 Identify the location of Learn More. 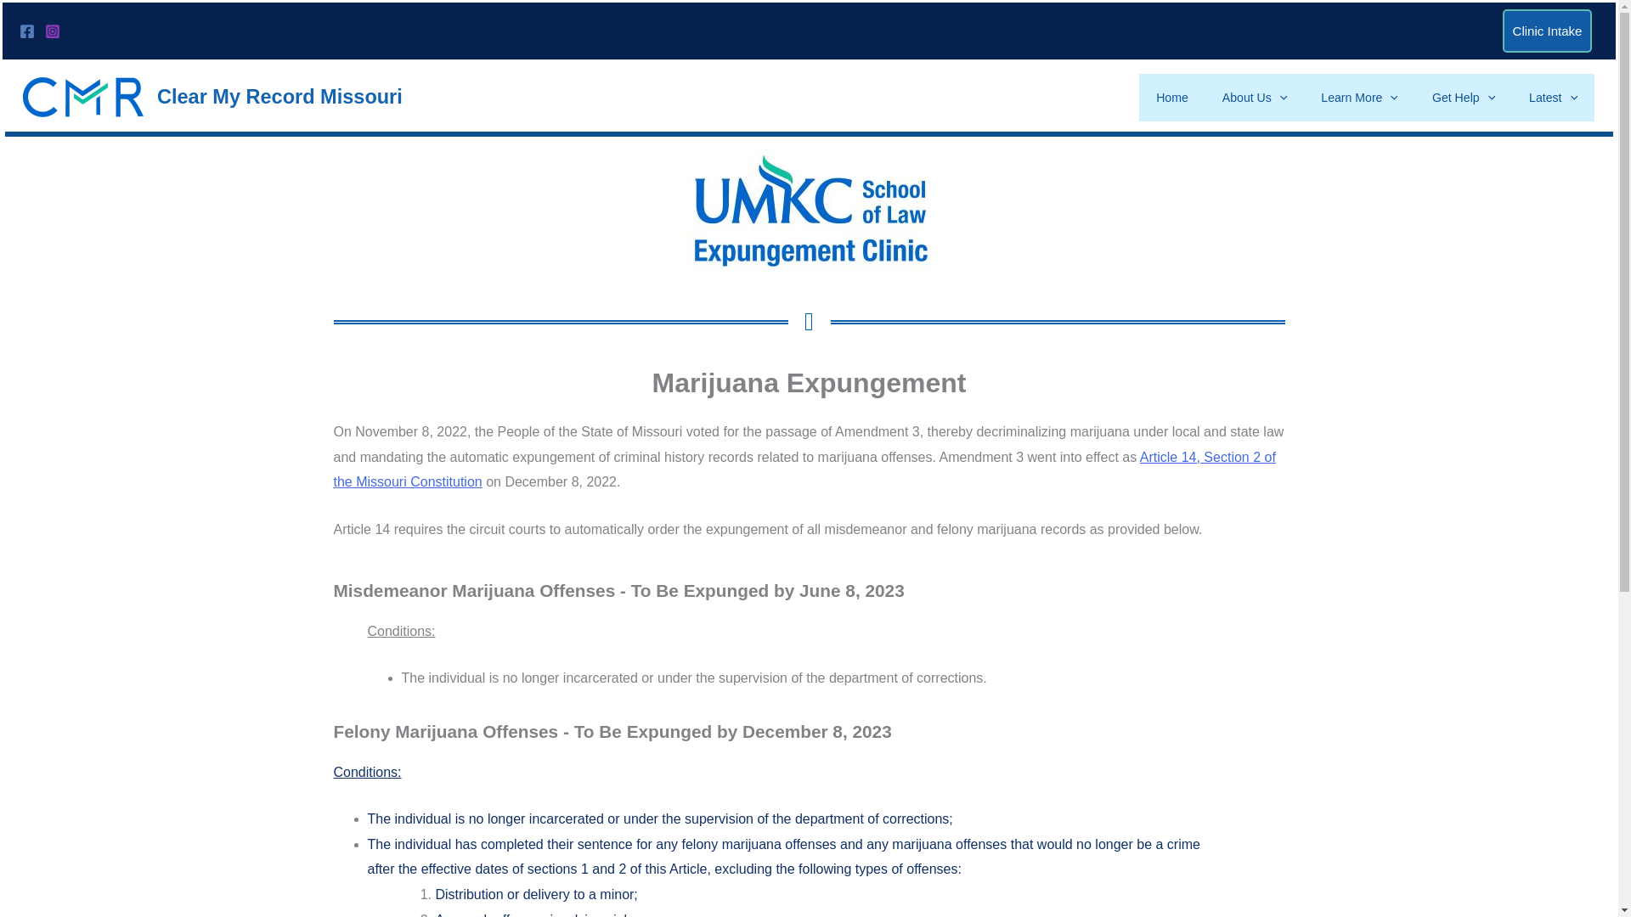
(1359, 97).